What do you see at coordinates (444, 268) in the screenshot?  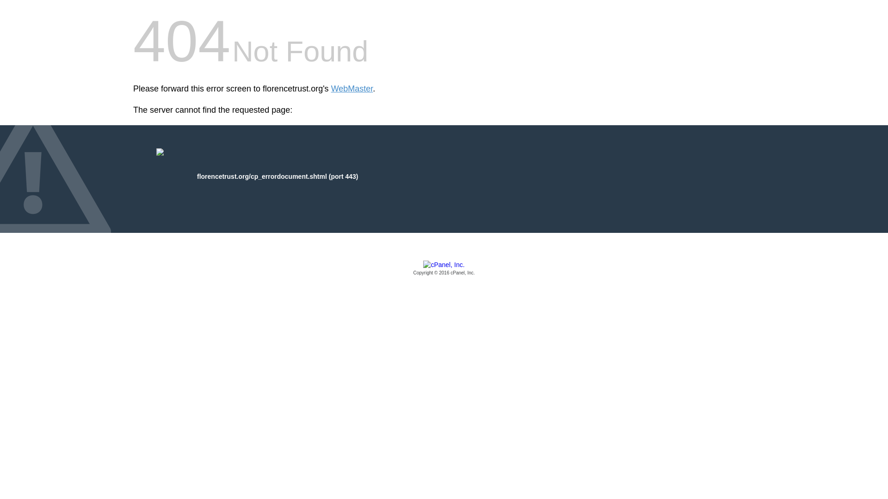 I see `cPanel, Inc.` at bounding box center [444, 268].